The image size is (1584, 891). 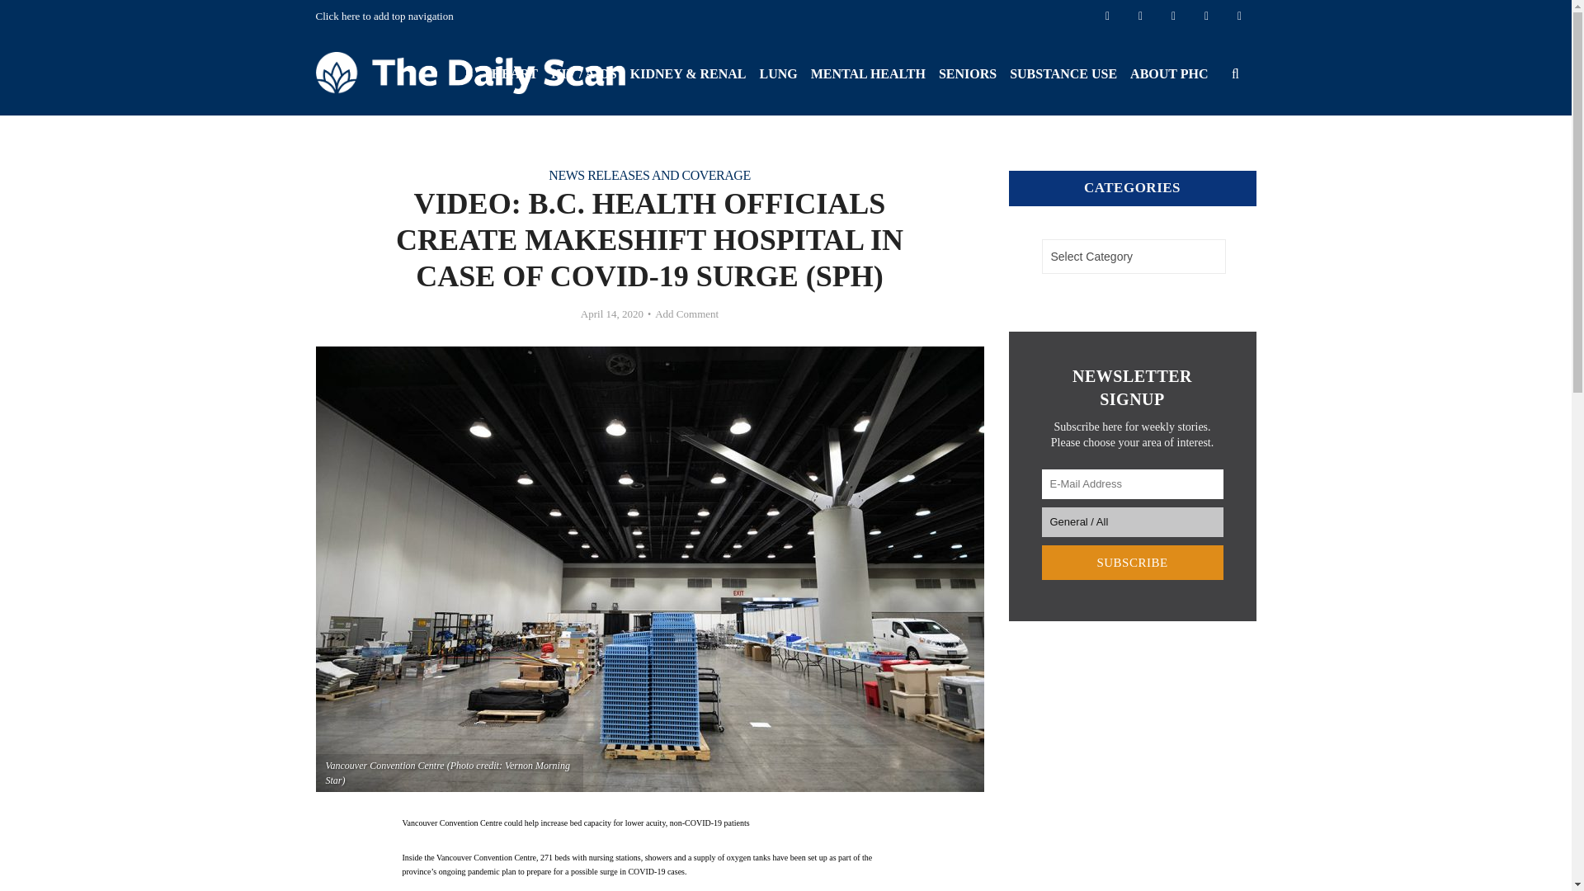 What do you see at coordinates (868, 74) in the screenshot?
I see `MENTAL HEALTH` at bounding box center [868, 74].